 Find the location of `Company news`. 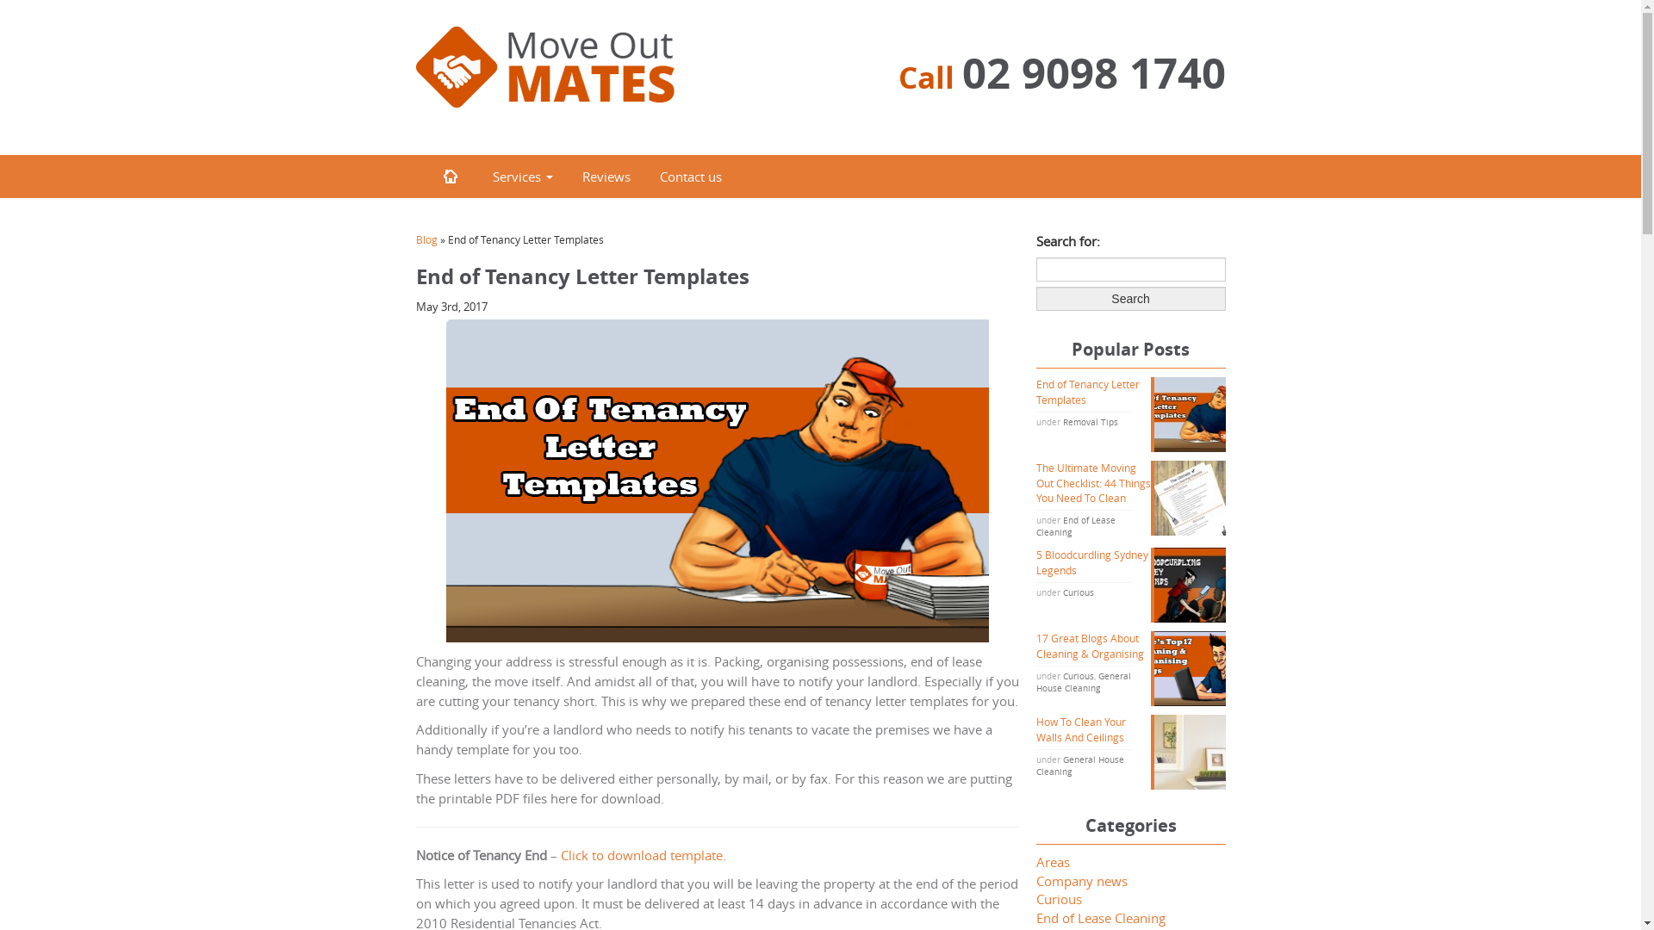

Company news is located at coordinates (1081, 881).